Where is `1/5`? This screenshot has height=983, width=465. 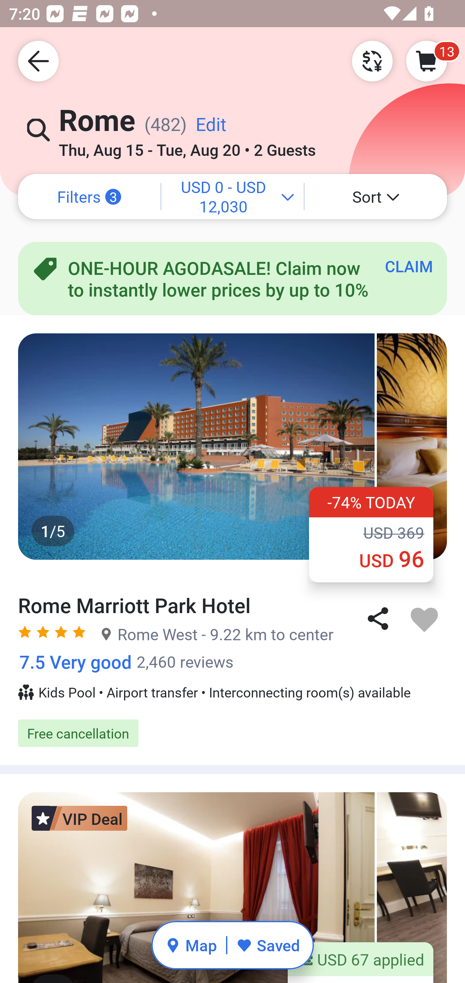 1/5 is located at coordinates (232, 888).